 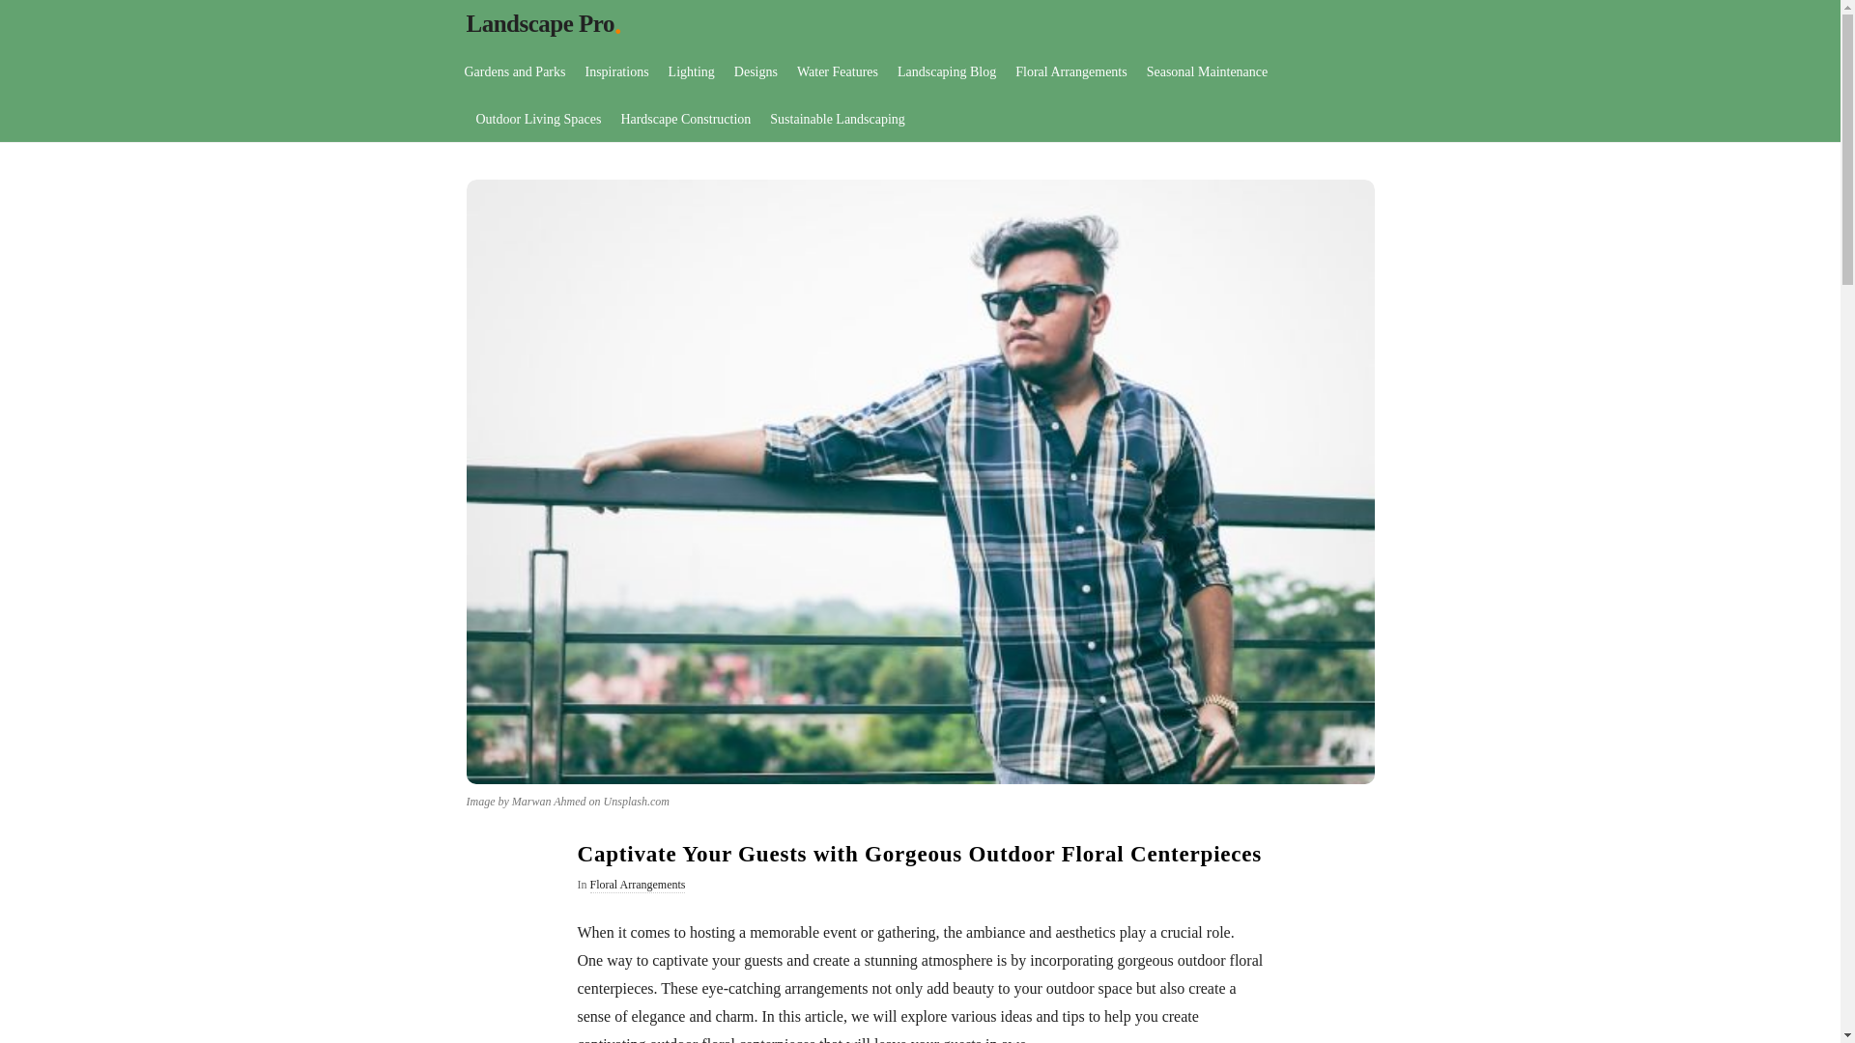 What do you see at coordinates (837, 70) in the screenshot?
I see `Water Features` at bounding box center [837, 70].